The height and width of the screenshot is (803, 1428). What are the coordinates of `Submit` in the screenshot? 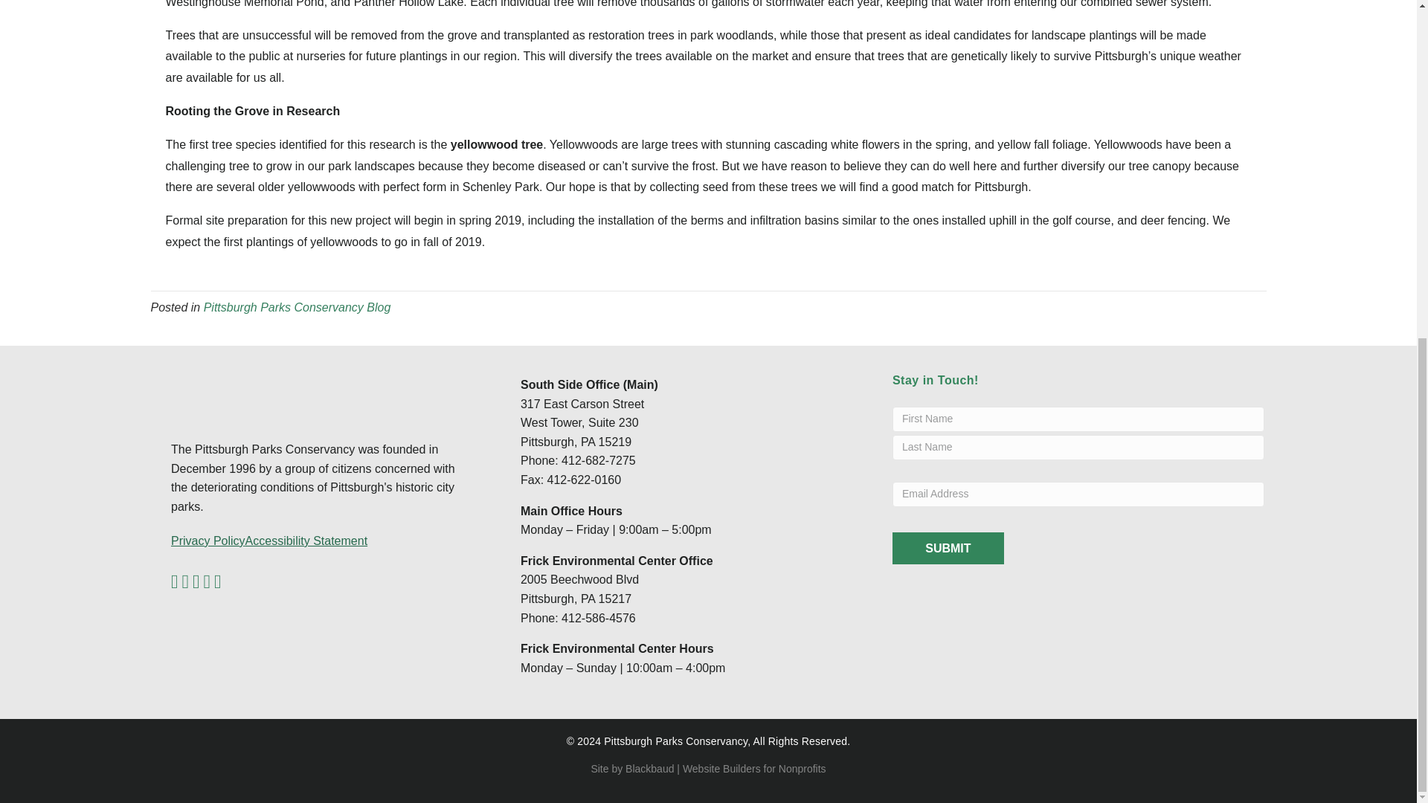 It's located at (948, 549).